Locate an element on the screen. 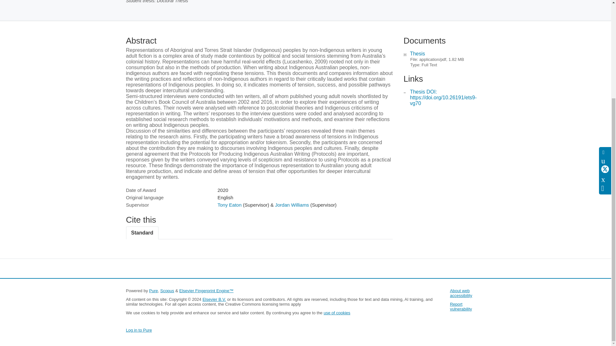 Image resolution: width=616 pixels, height=346 pixels. Tony Eaton is located at coordinates (229, 205).